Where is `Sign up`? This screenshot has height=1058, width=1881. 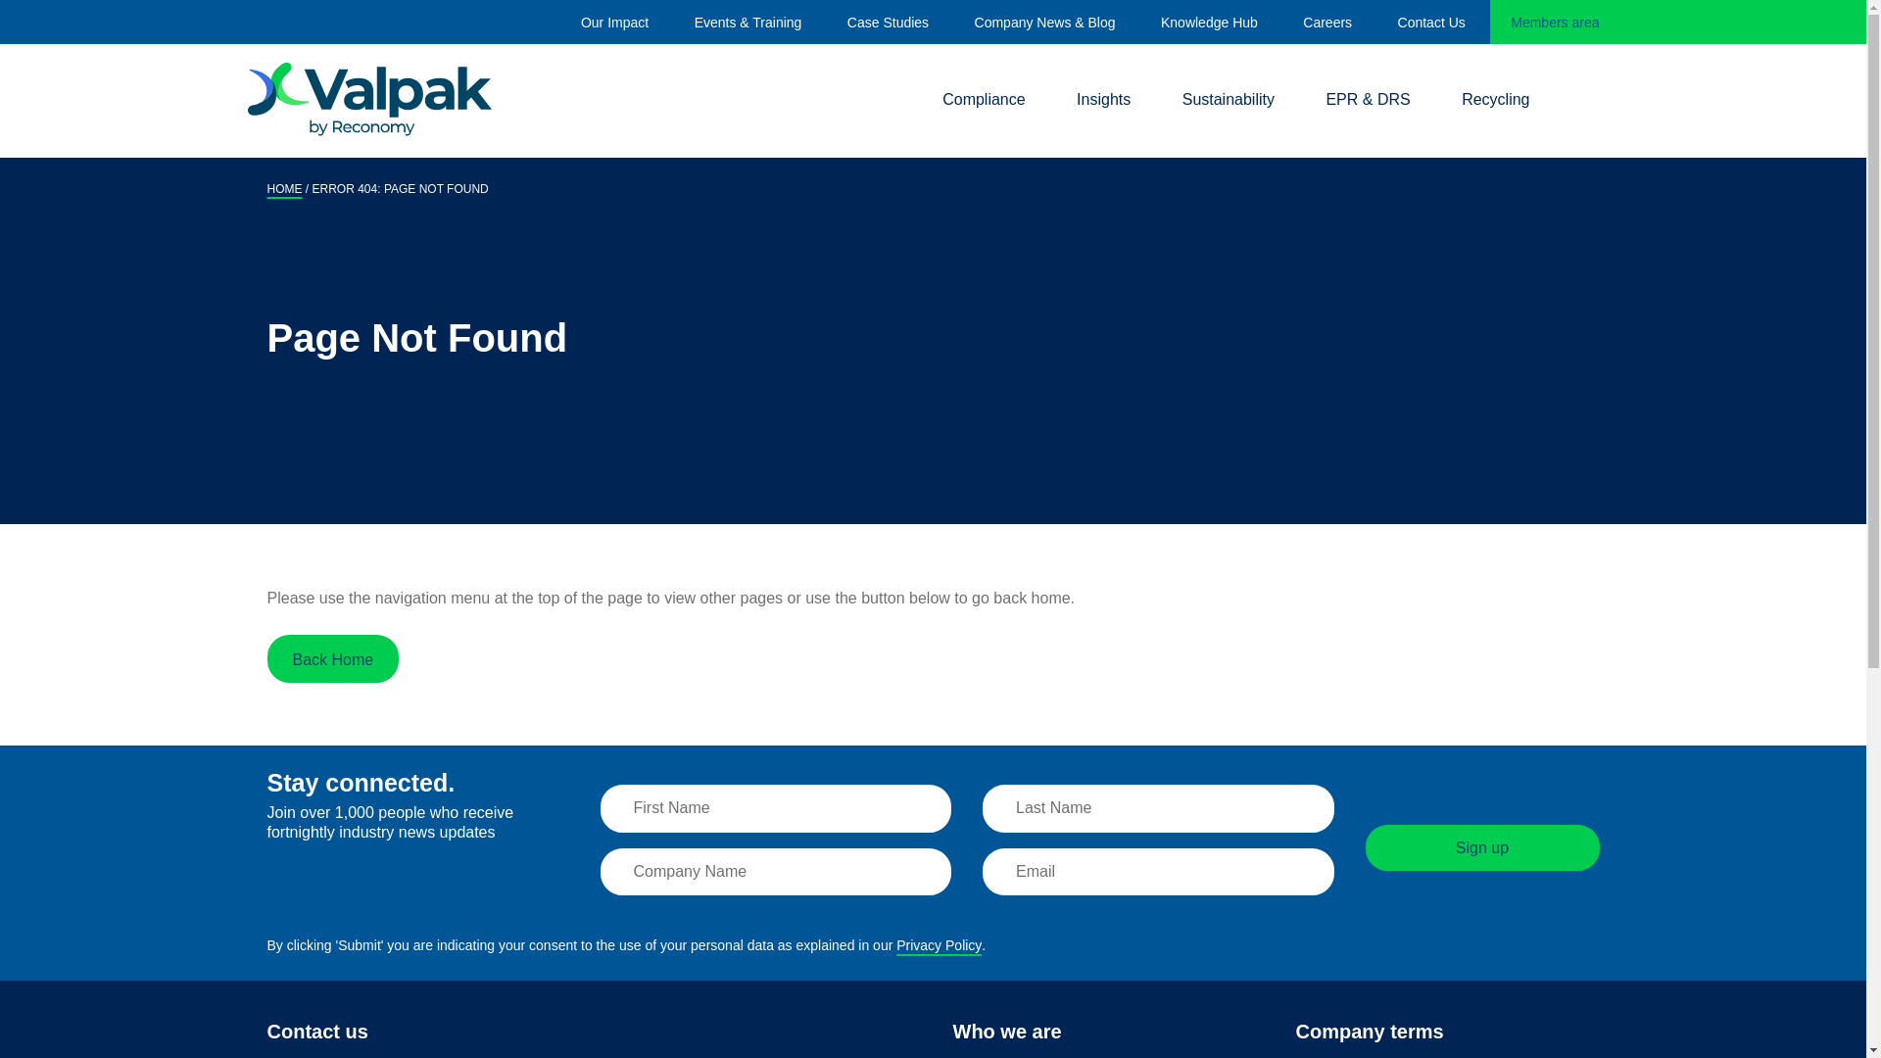 Sign up is located at coordinates (1482, 847).